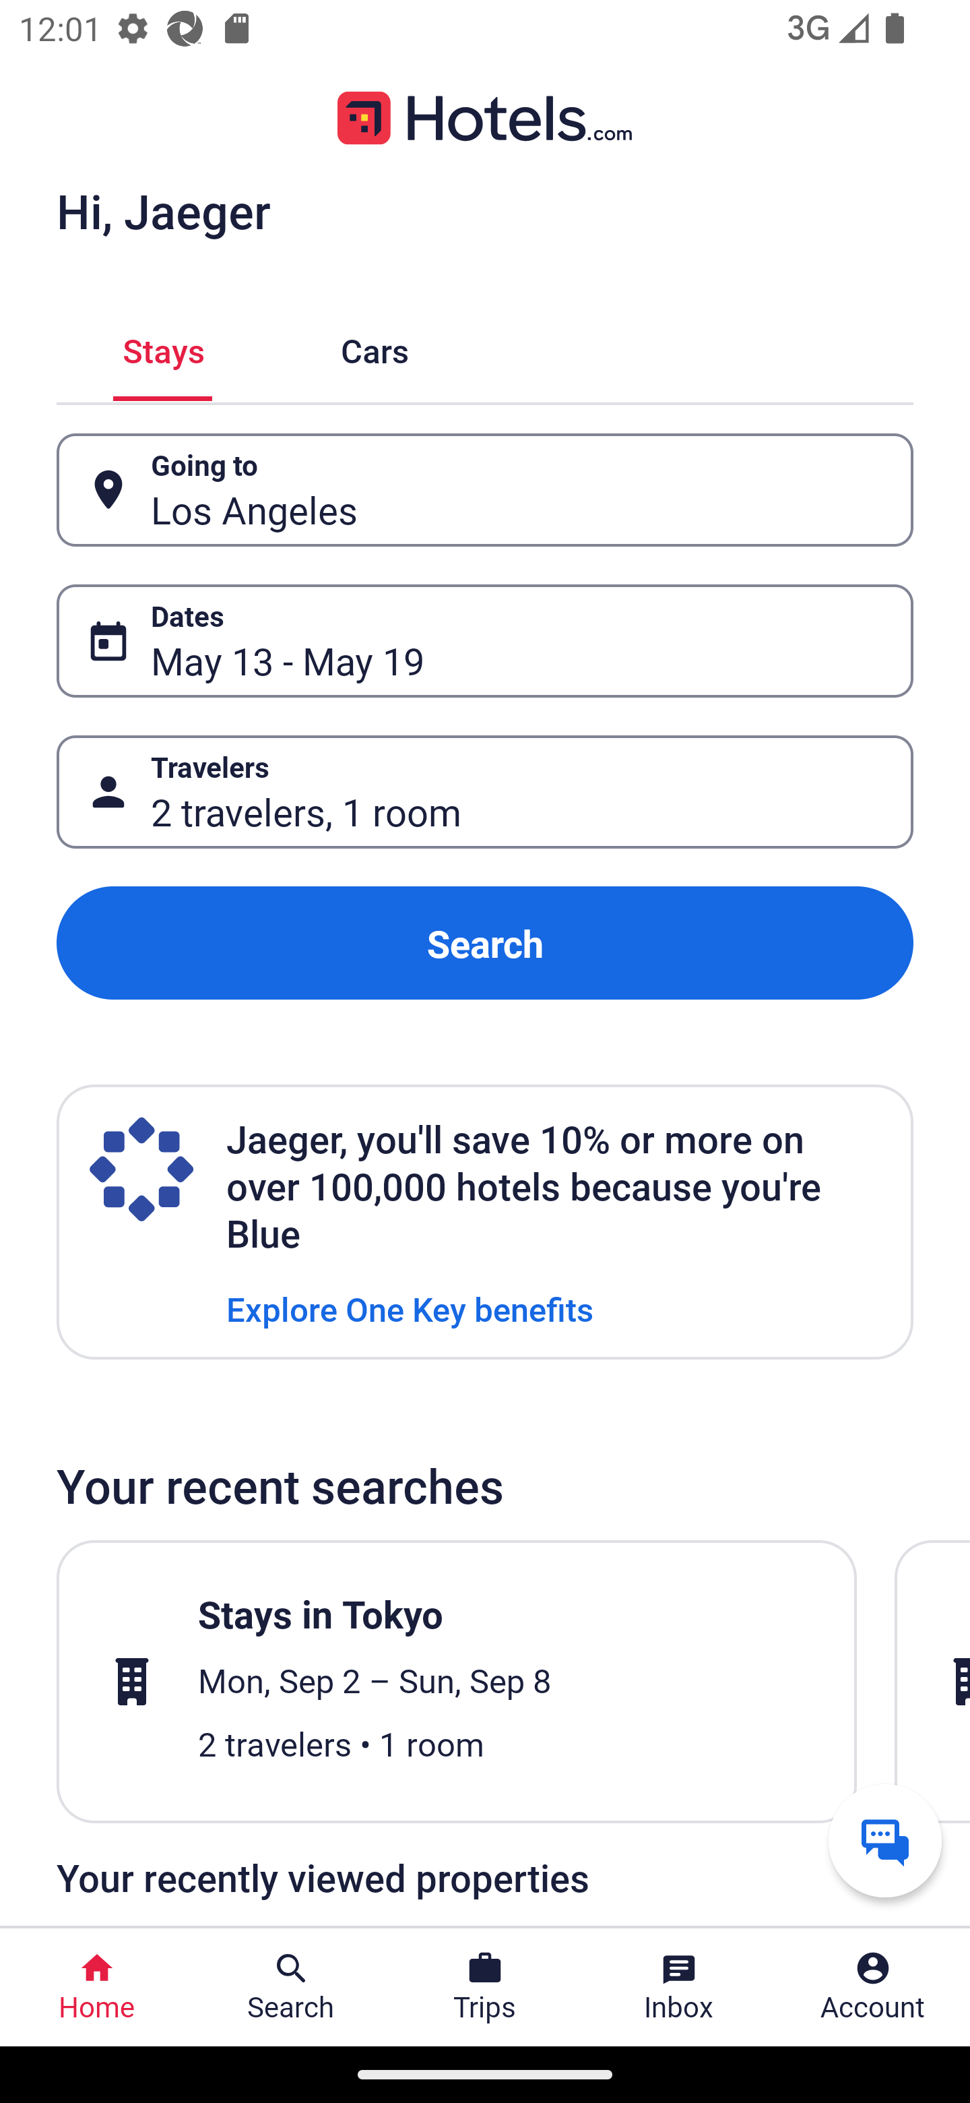 The image size is (970, 2103). I want to click on Cars, so click(375, 348).